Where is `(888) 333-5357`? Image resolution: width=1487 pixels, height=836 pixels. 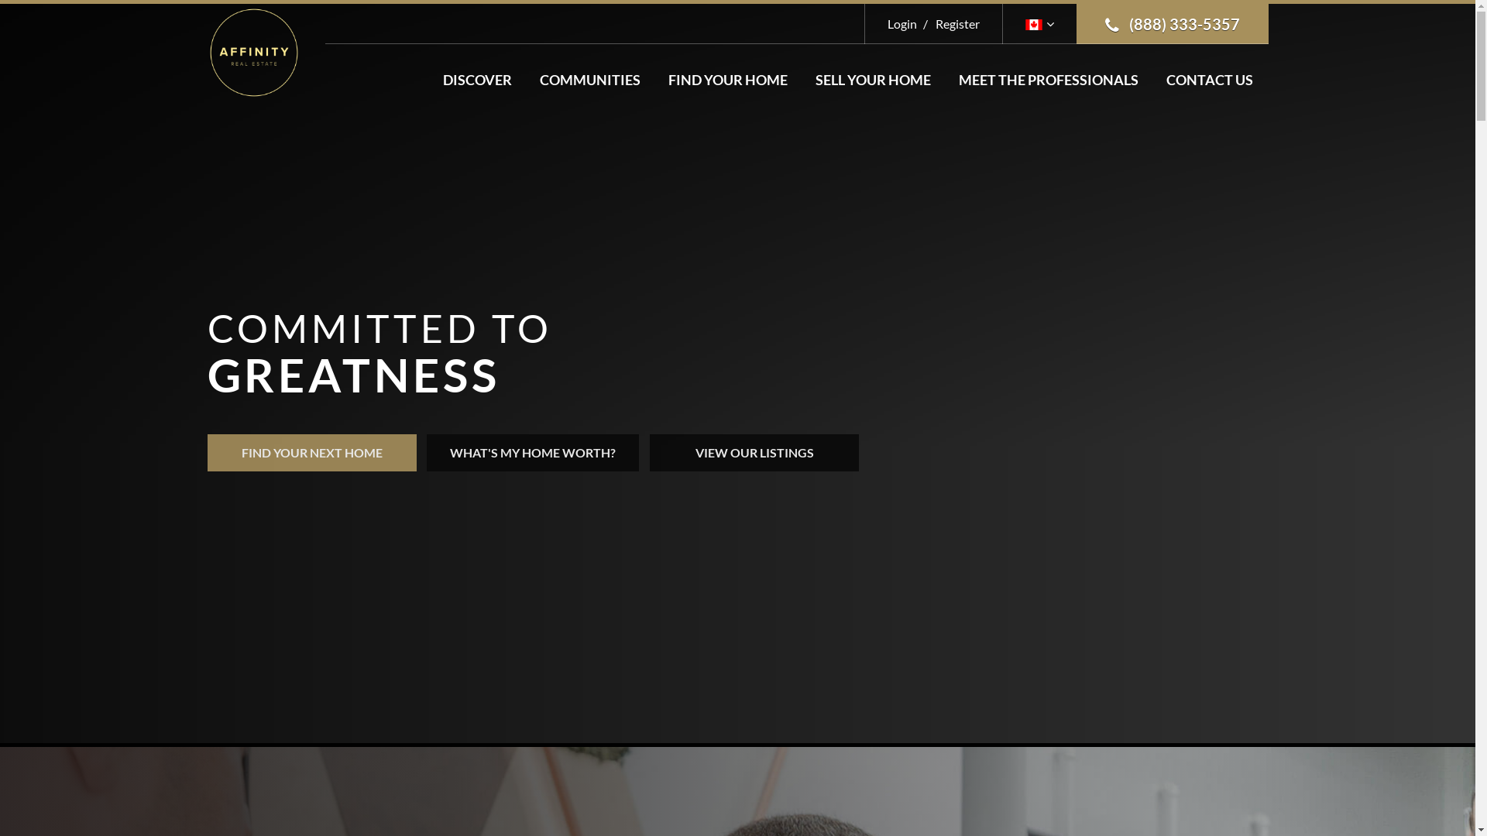
(888) 333-5357 is located at coordinates (1173, 24).